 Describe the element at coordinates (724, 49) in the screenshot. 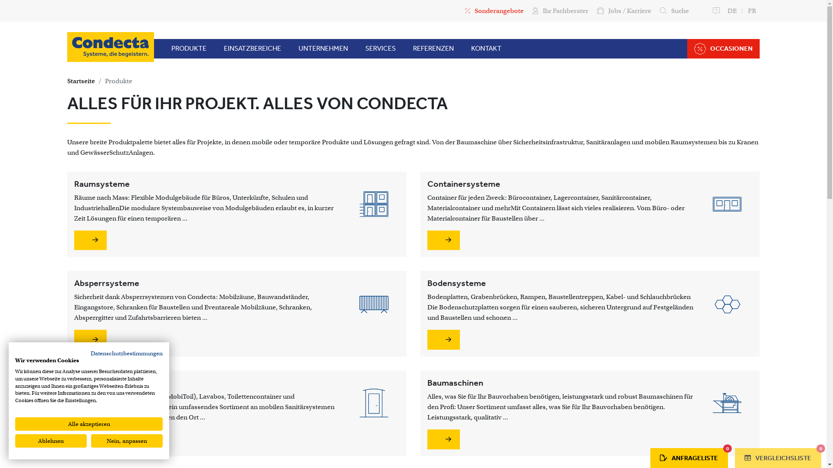

I see `OCCASIONEN` at that location.